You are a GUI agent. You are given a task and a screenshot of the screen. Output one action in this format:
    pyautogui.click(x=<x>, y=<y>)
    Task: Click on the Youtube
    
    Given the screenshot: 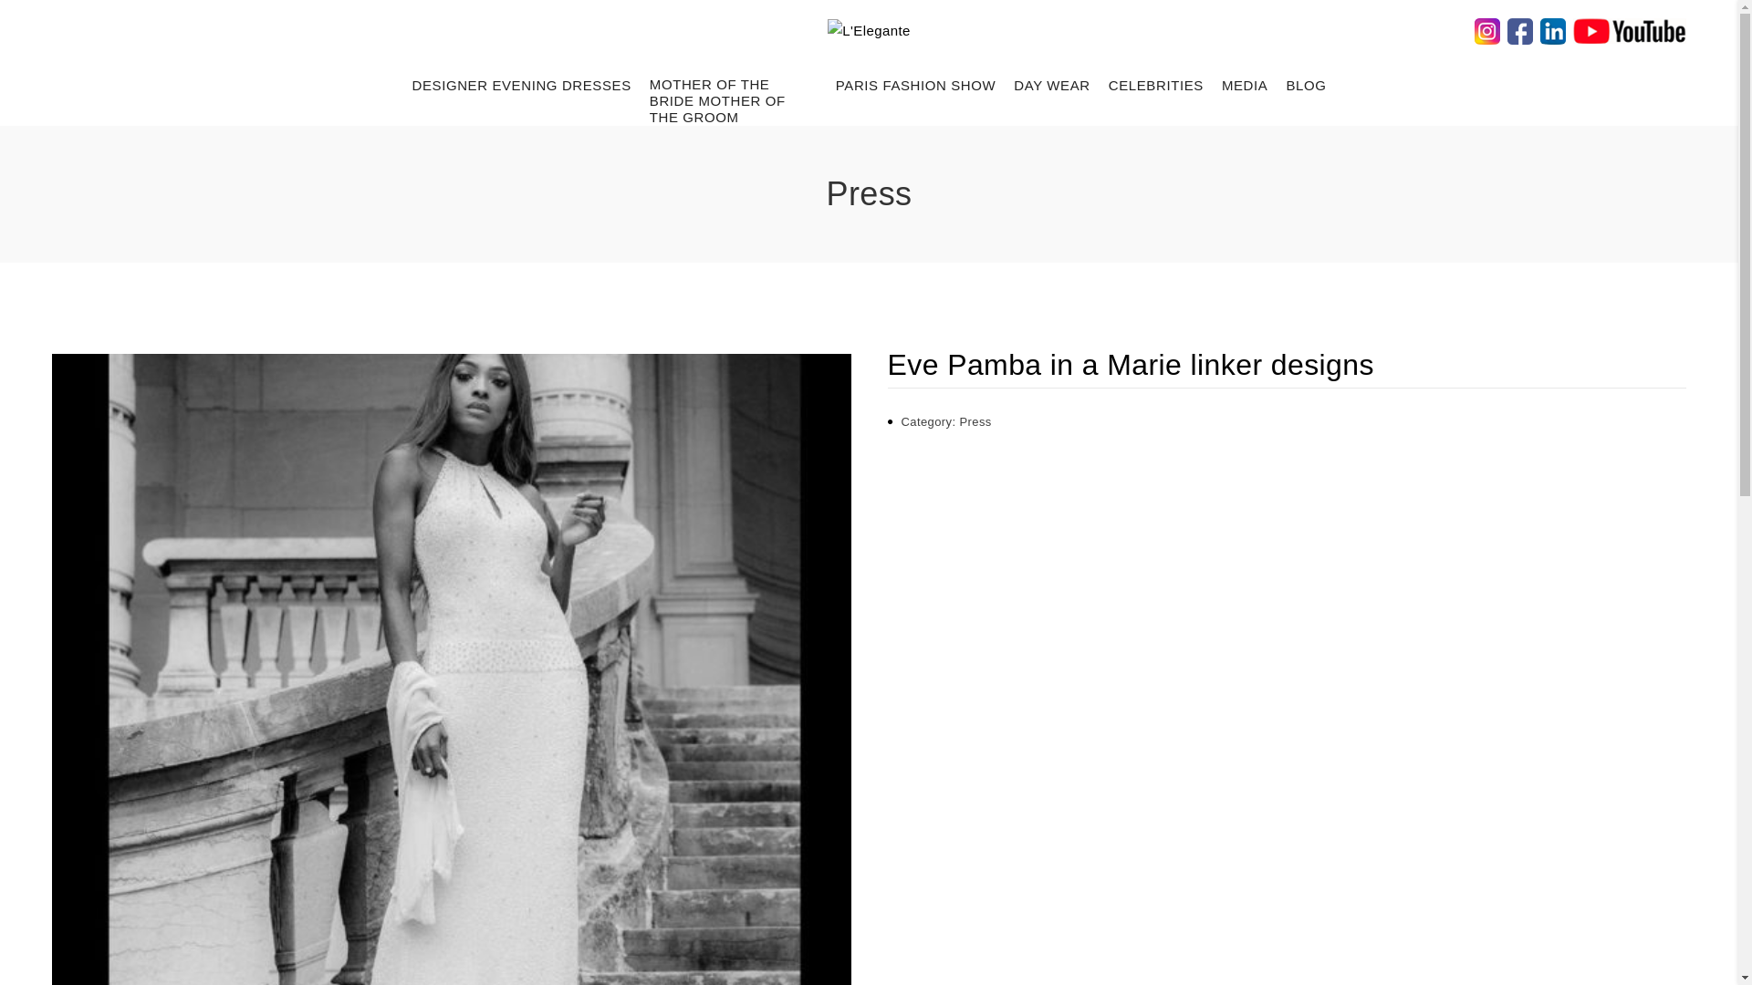 What is the action you would take?
    pyautogui.click(x=1630, y=29)
    